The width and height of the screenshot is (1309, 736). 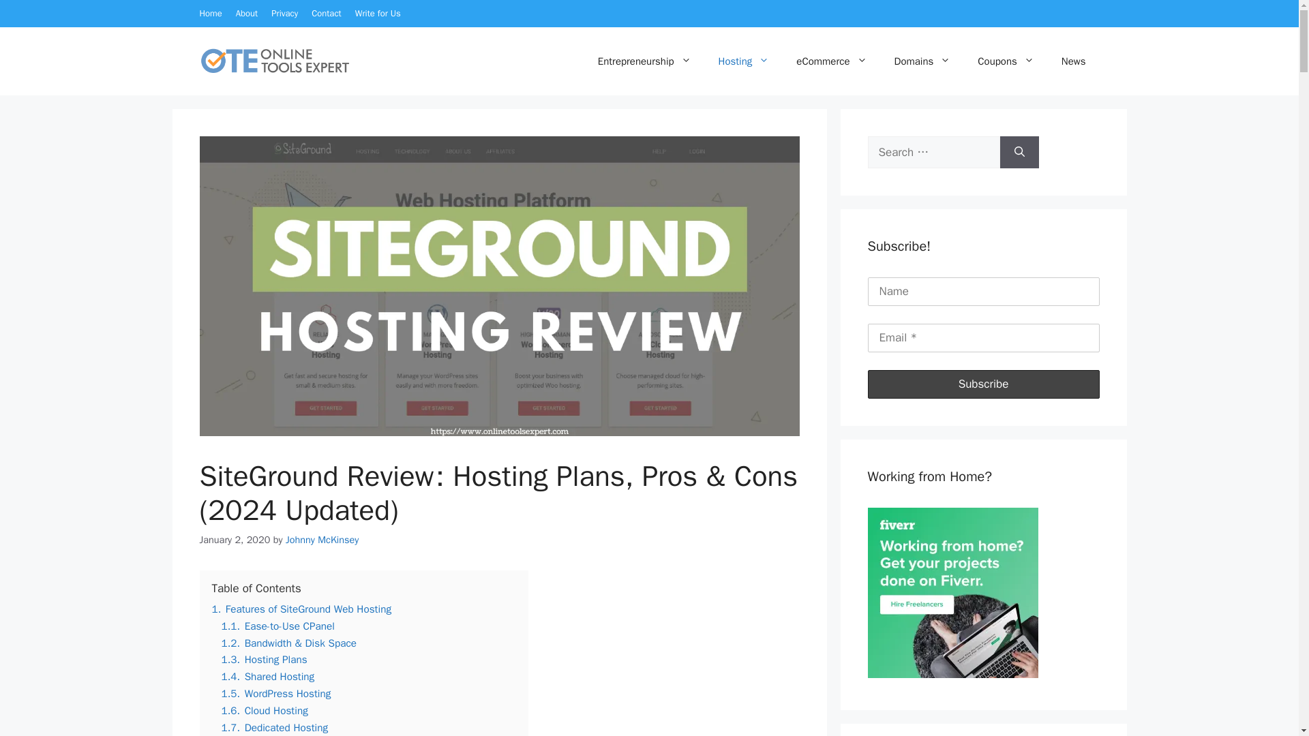 I want to click on Privacy, so click(x=284, y=13).